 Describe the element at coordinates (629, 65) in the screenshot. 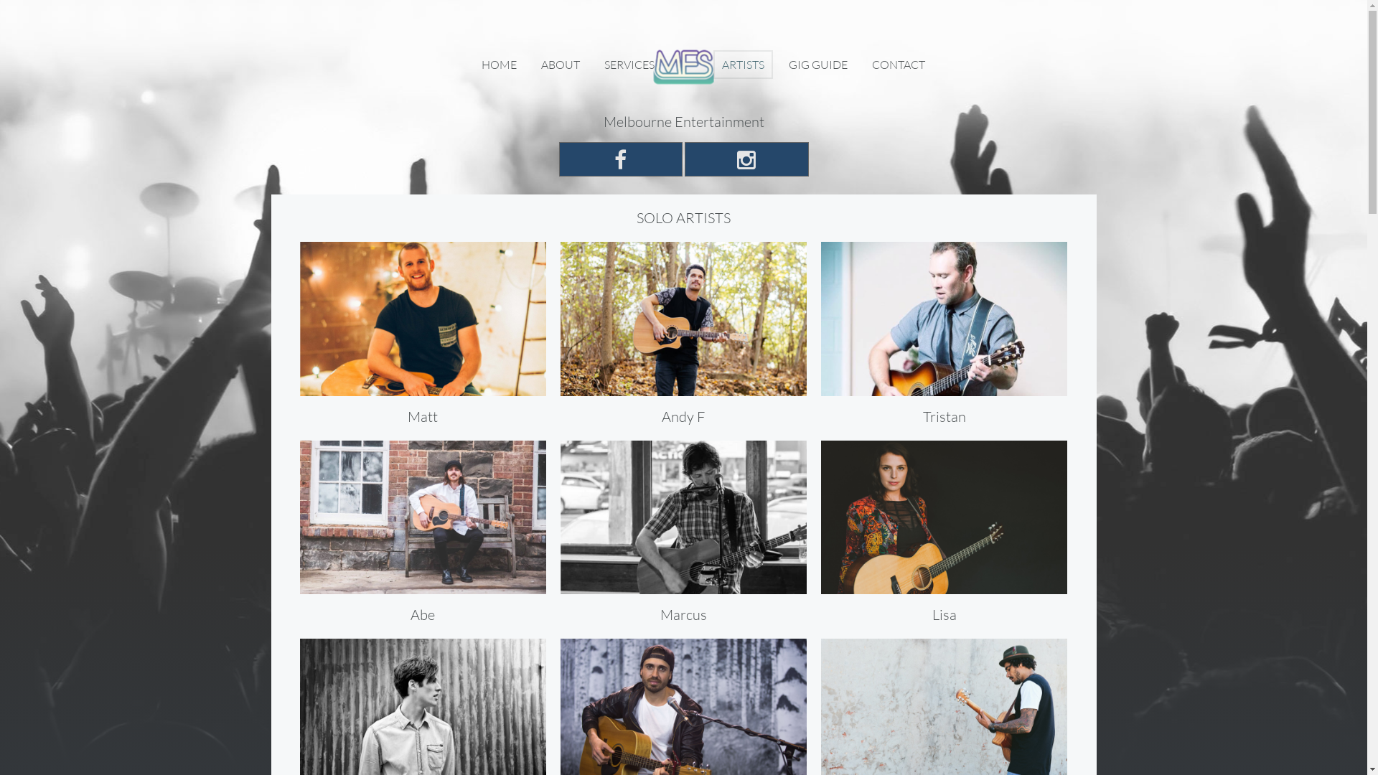

I see `SERVICES` at that location.